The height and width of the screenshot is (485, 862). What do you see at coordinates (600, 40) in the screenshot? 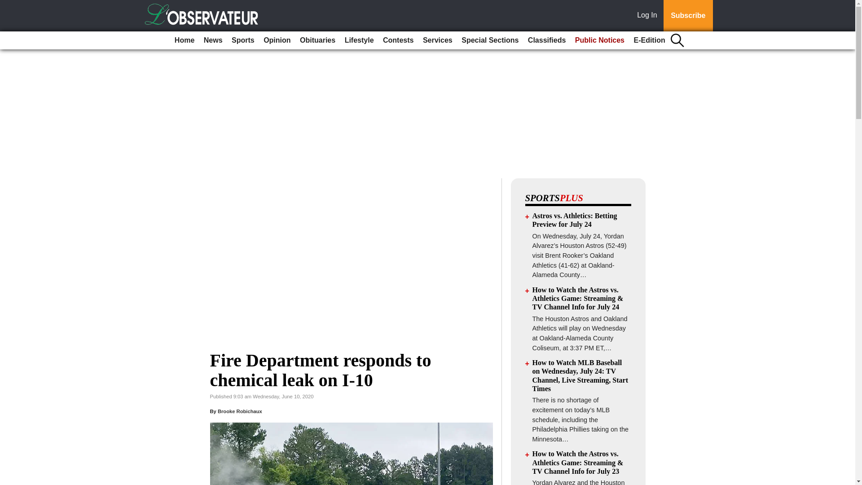
I see `Public Notices` at bounding box center [600, 40].